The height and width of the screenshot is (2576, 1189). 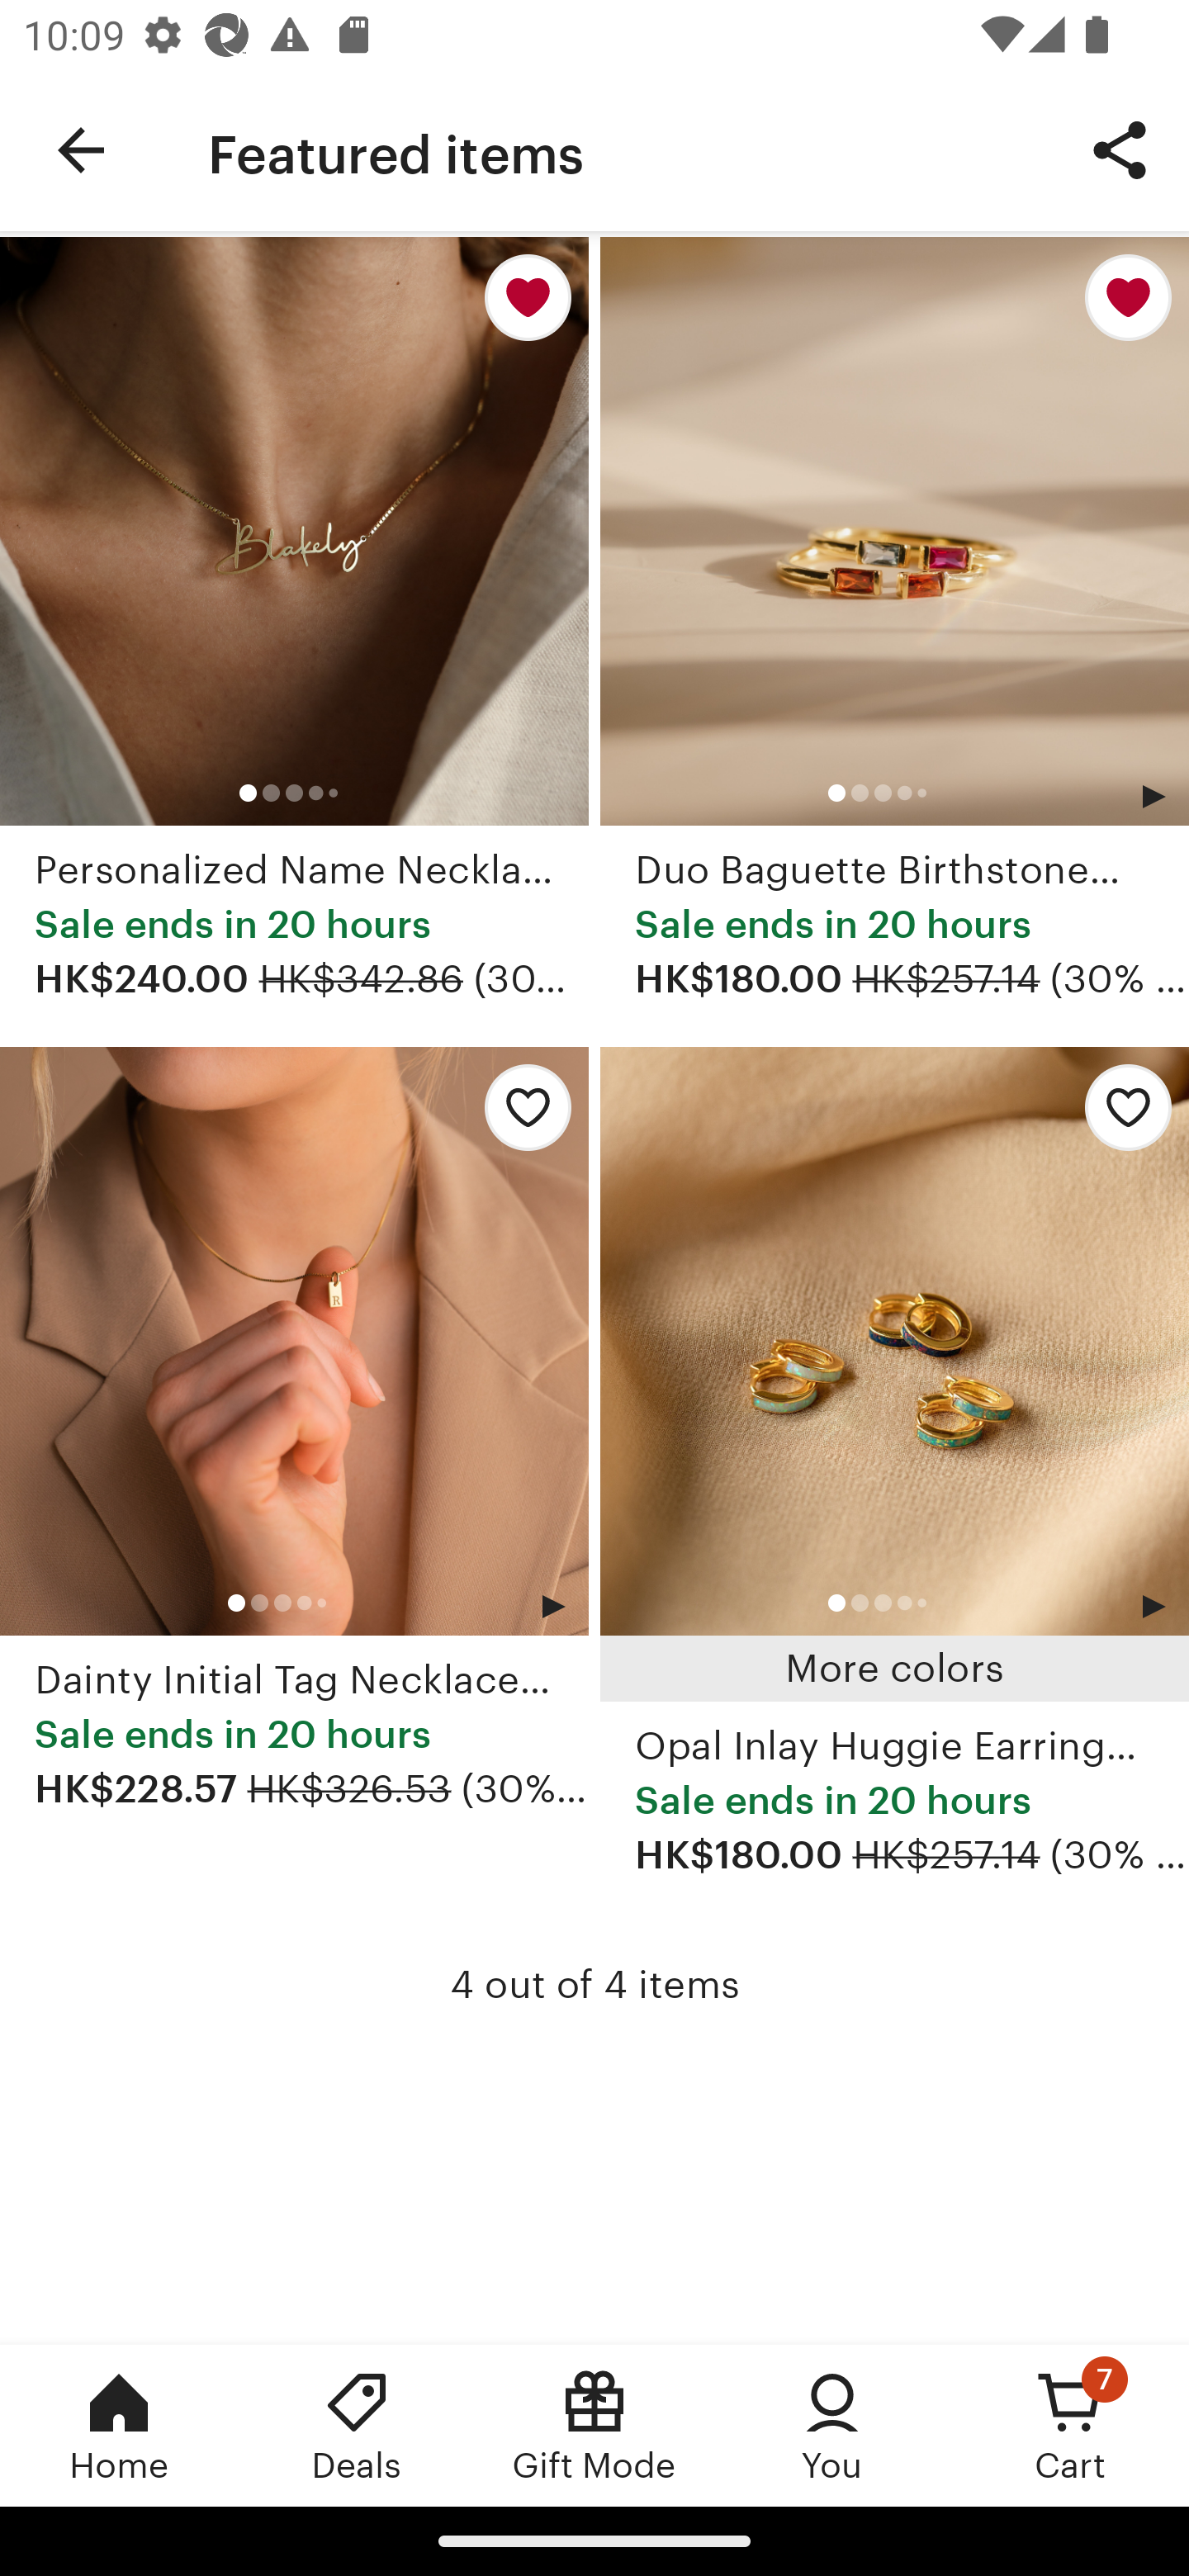 What do you see at coordinates (1070, 2425) in the screenshot?
I see `Cart, 7 new notifications Cart` at bounding box center [1070, 2425].